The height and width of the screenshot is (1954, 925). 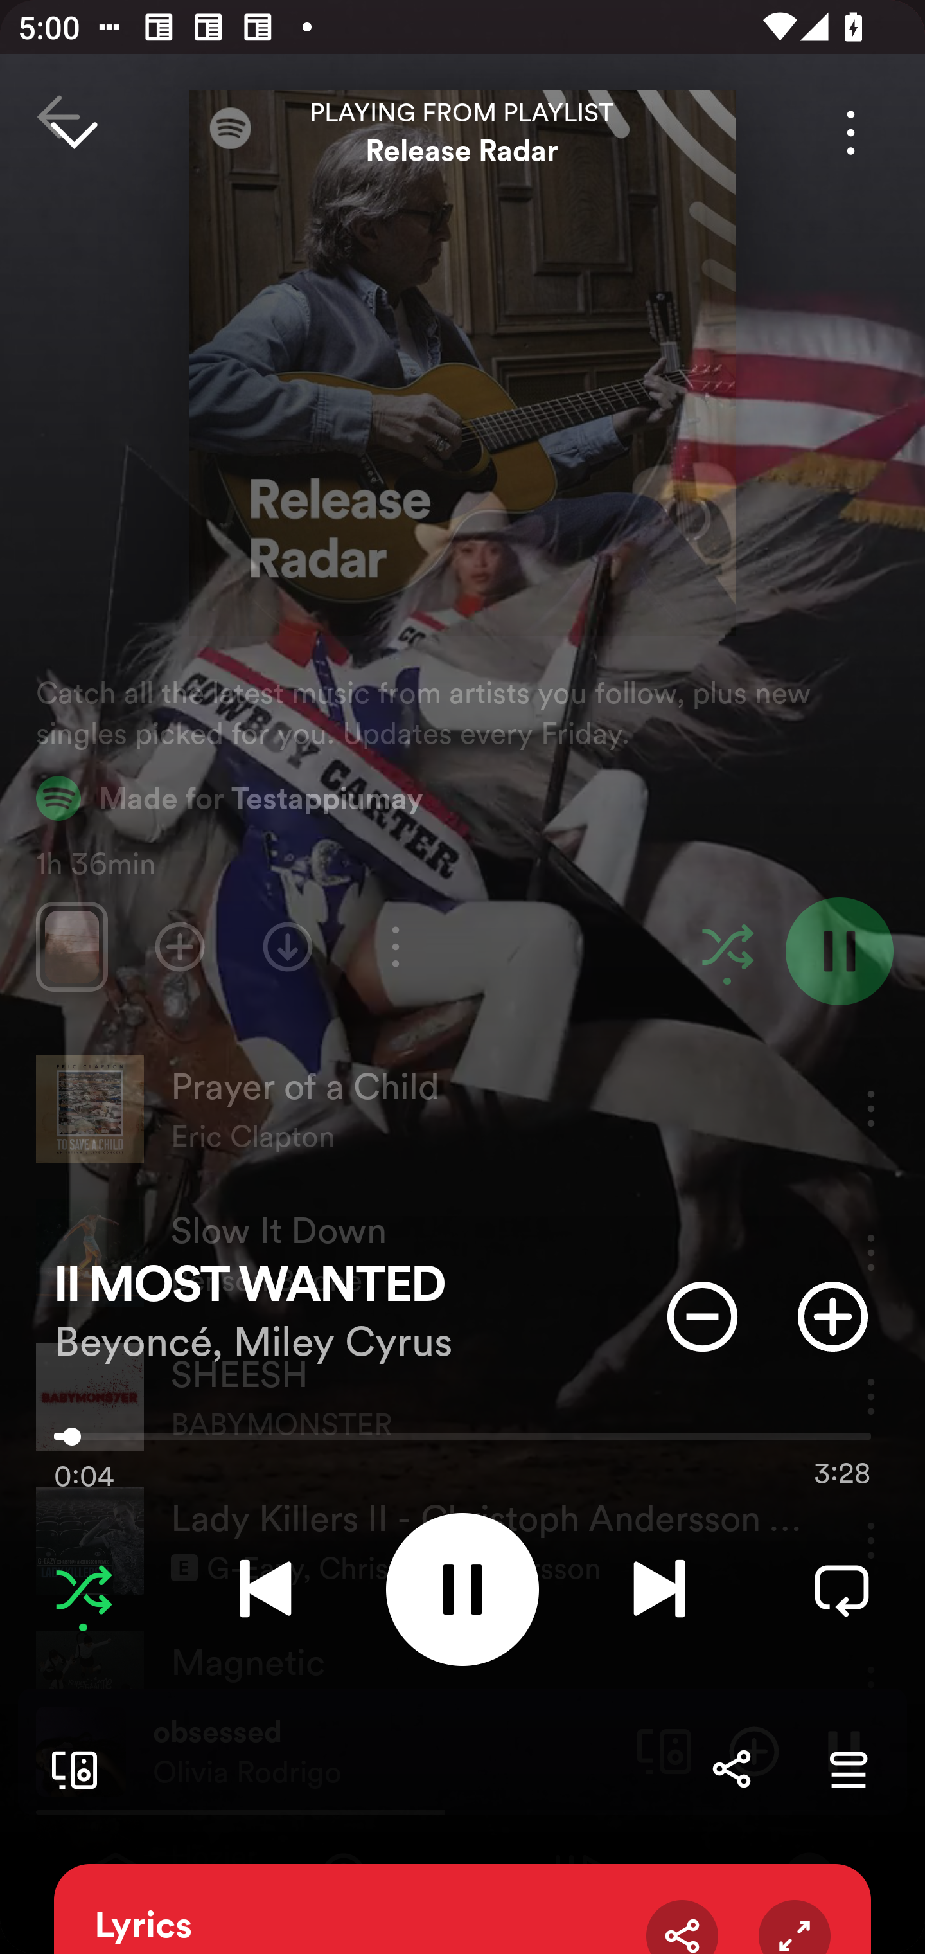 What do you see at coordinates (463, 1589) in the screenshot?
I see `Pause` at bounding box center [463, 1589].